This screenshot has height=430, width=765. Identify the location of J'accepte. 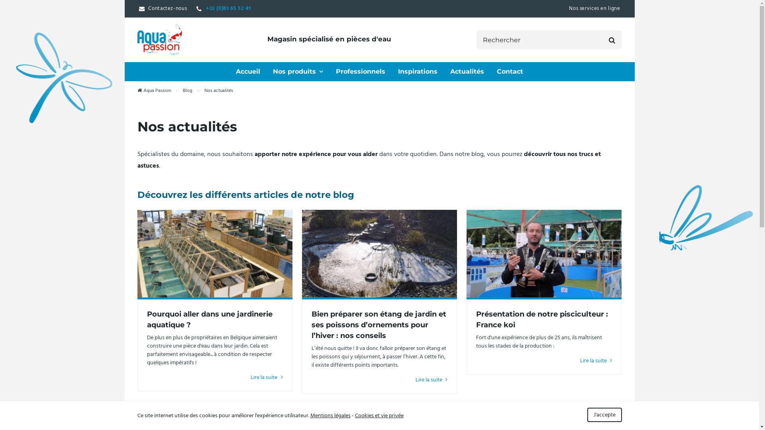
(605, 415).